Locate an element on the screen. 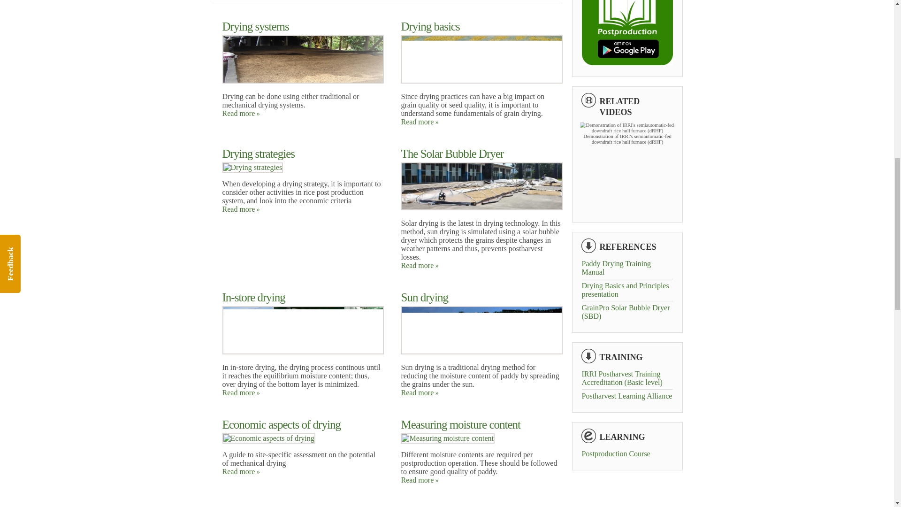 This screenshot has height=507, width=901. Drying systems is located at coordinates (256, 26).